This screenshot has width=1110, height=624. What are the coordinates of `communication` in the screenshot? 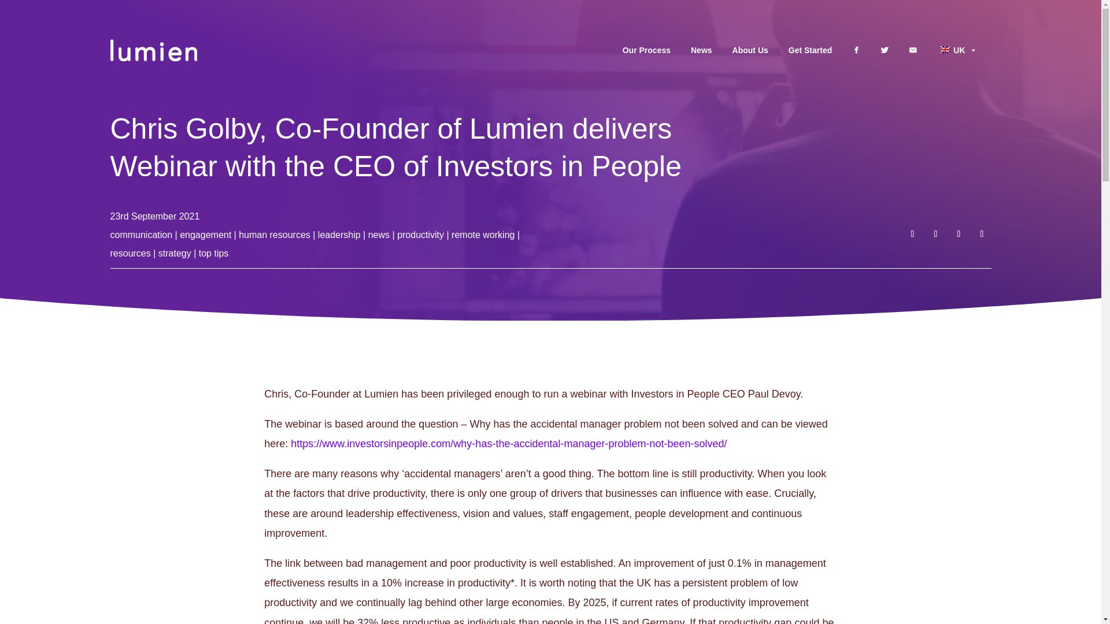 It's located at (141, 235).